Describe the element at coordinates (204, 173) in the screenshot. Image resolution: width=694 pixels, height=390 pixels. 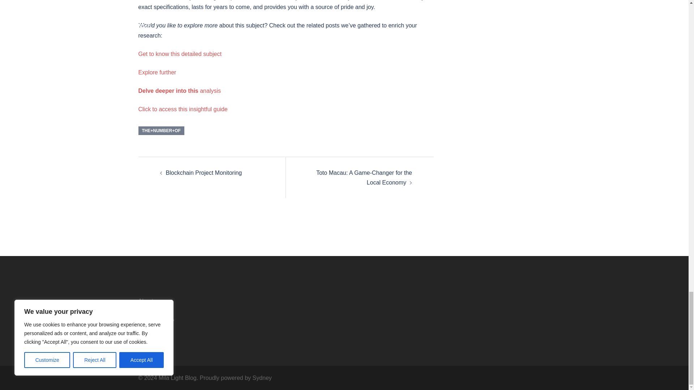
I see `Blockchain Project Monitoring` at that location.